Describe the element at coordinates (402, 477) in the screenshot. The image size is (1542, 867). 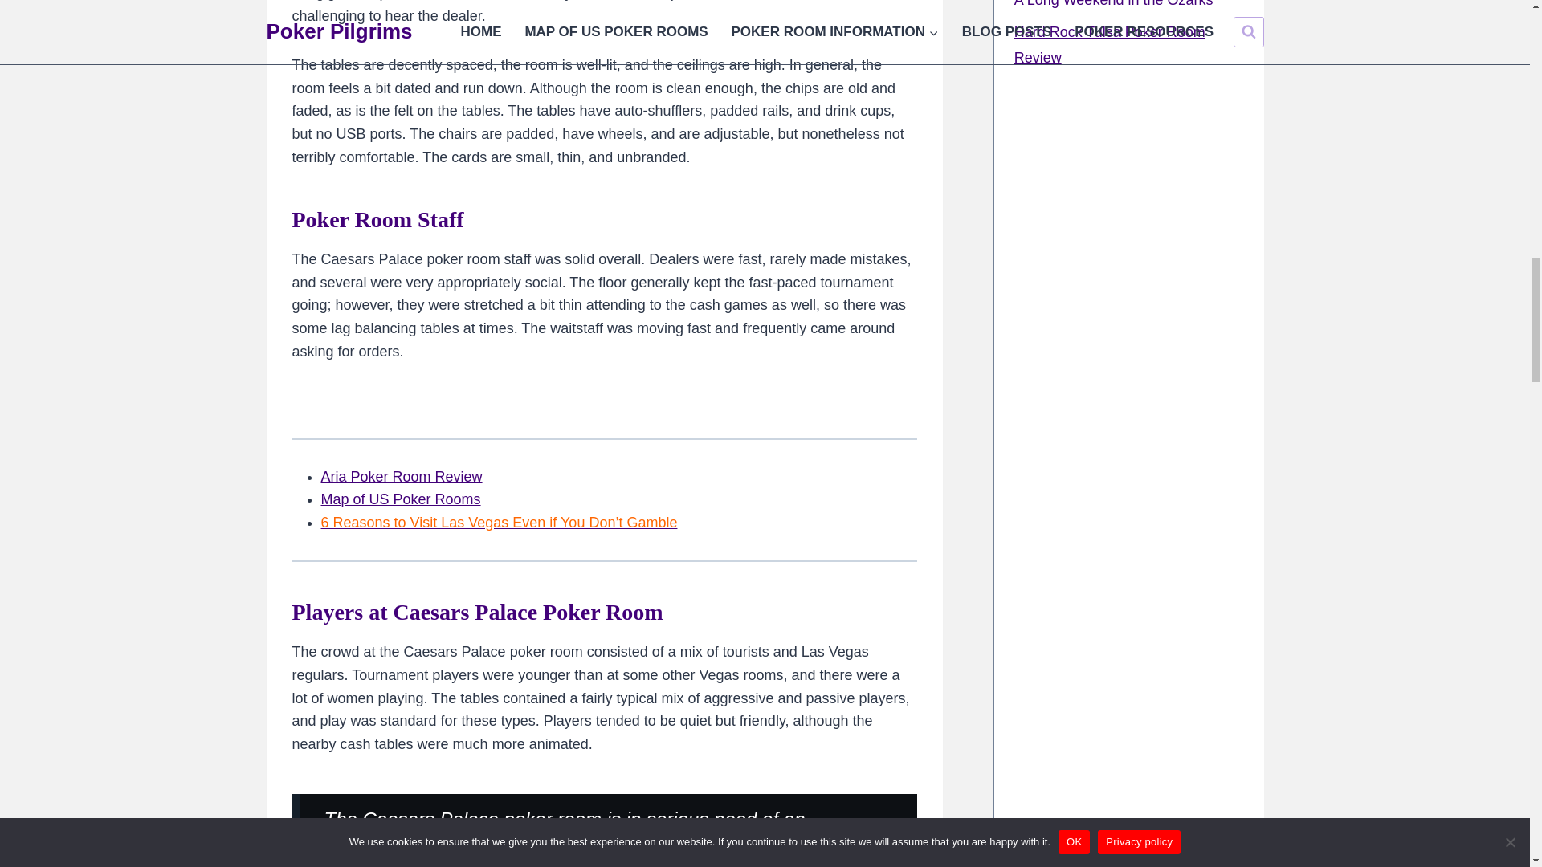
I see `Aria Poker Room Review` at that location.